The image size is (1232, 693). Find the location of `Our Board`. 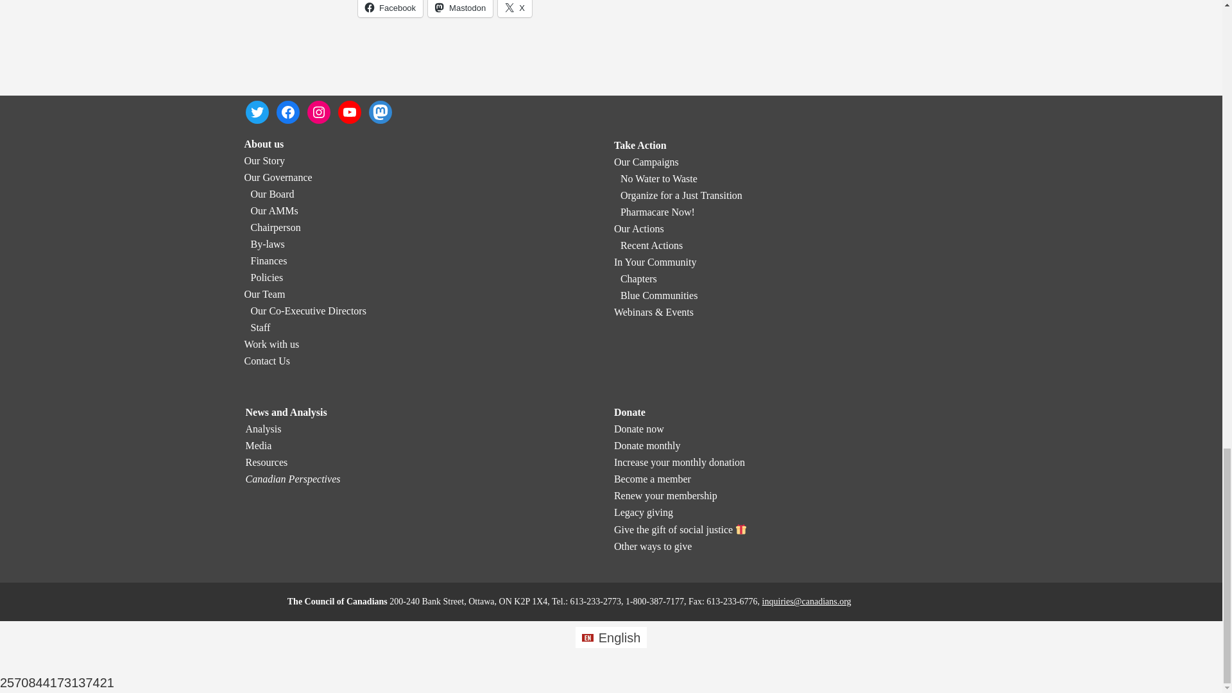

Our Board is located at coordinates (272, 194).